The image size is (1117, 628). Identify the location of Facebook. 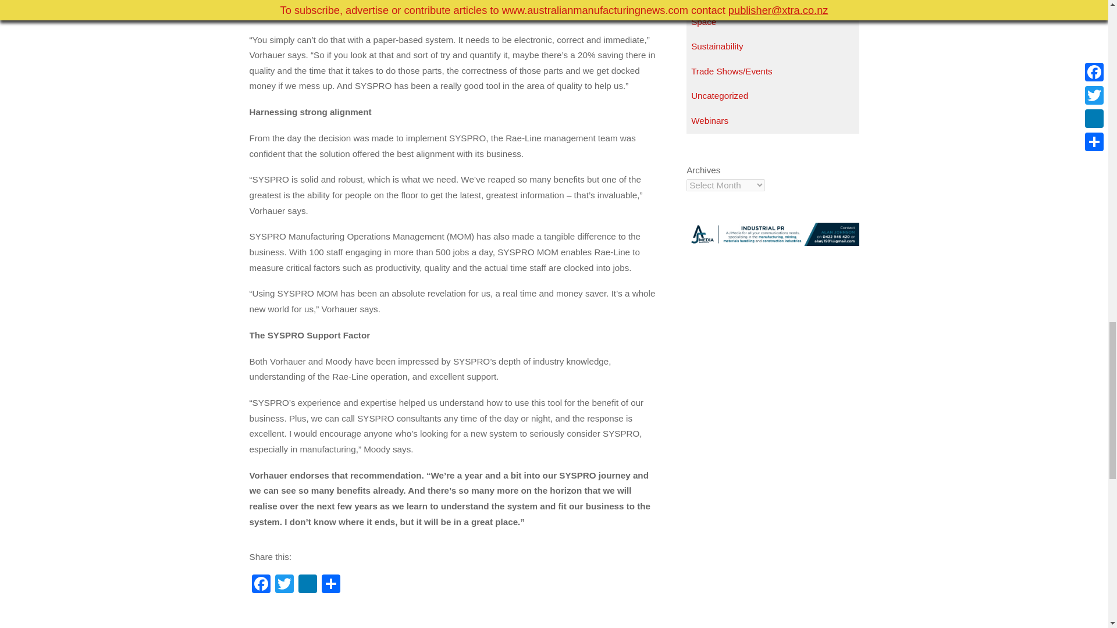
(261, 585).